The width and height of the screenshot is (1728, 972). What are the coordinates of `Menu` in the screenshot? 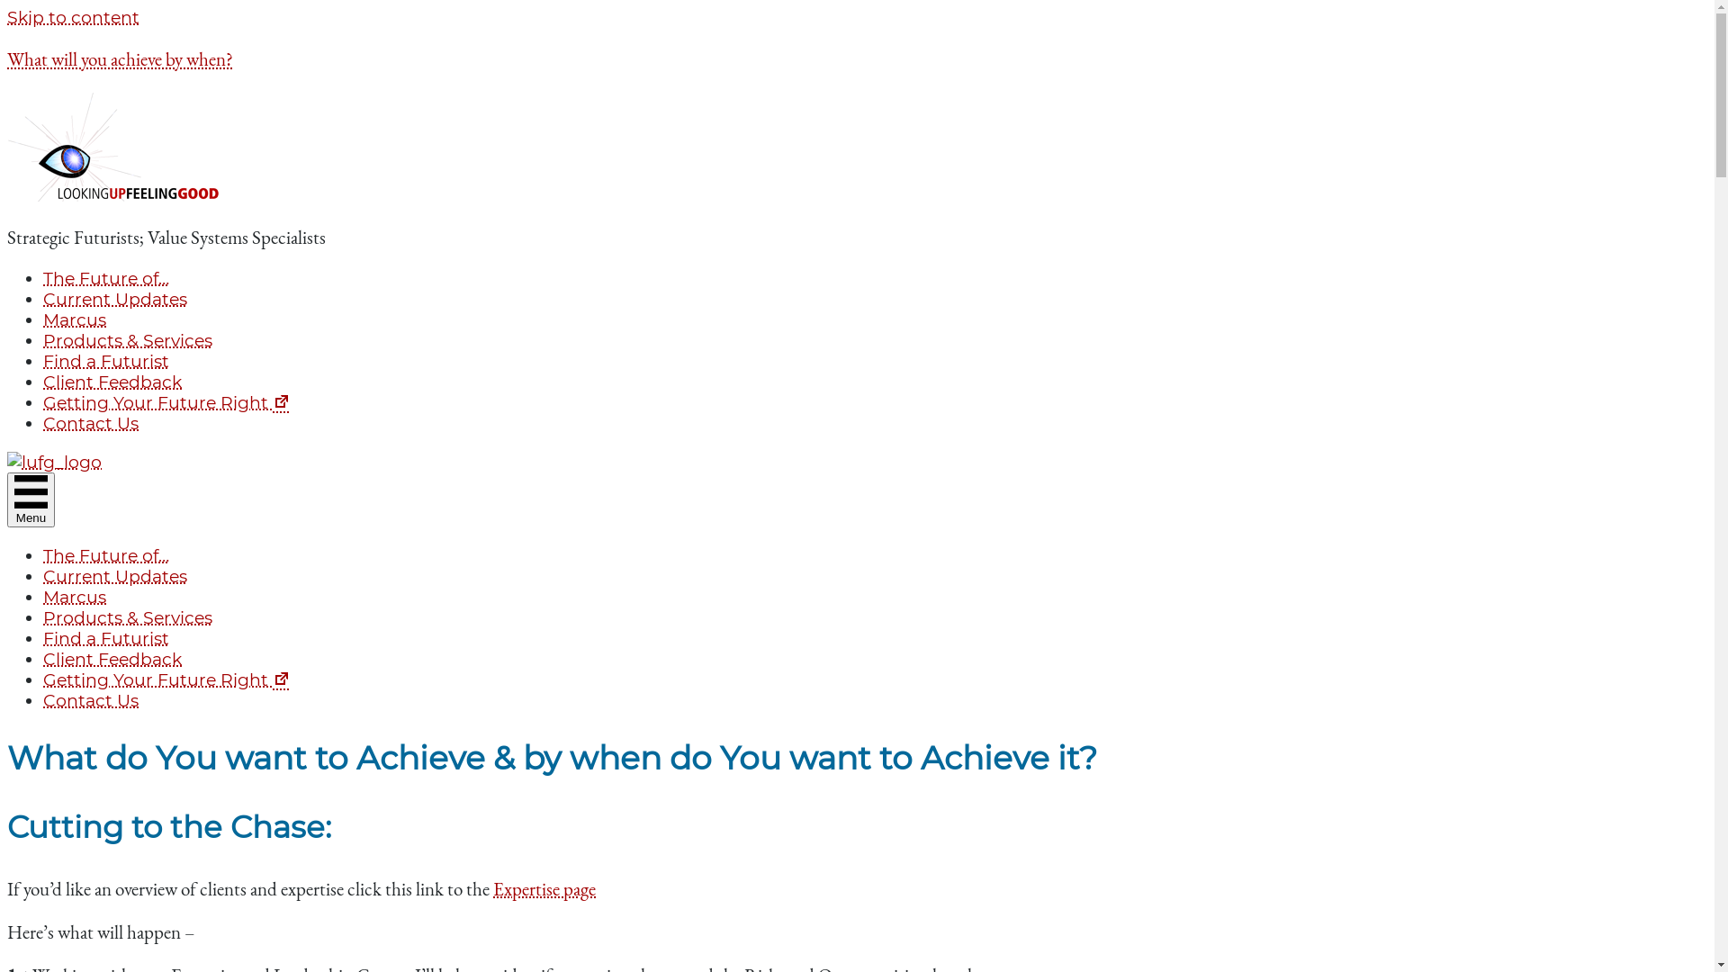 It's located at (31, 500).